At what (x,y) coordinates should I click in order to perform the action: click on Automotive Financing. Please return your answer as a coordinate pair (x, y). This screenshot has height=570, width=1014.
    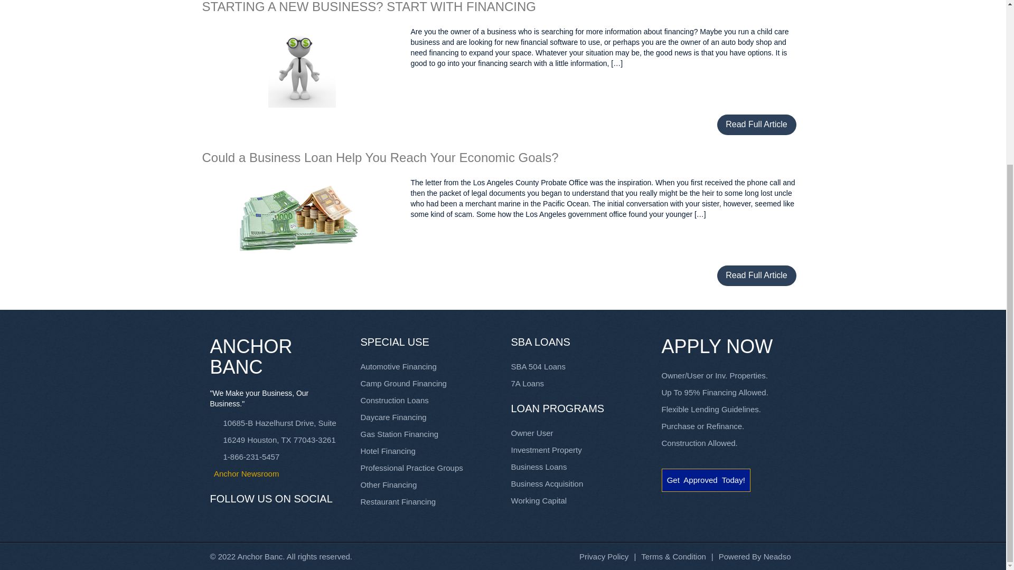
    Looking at the image, I should click on (398, 366).